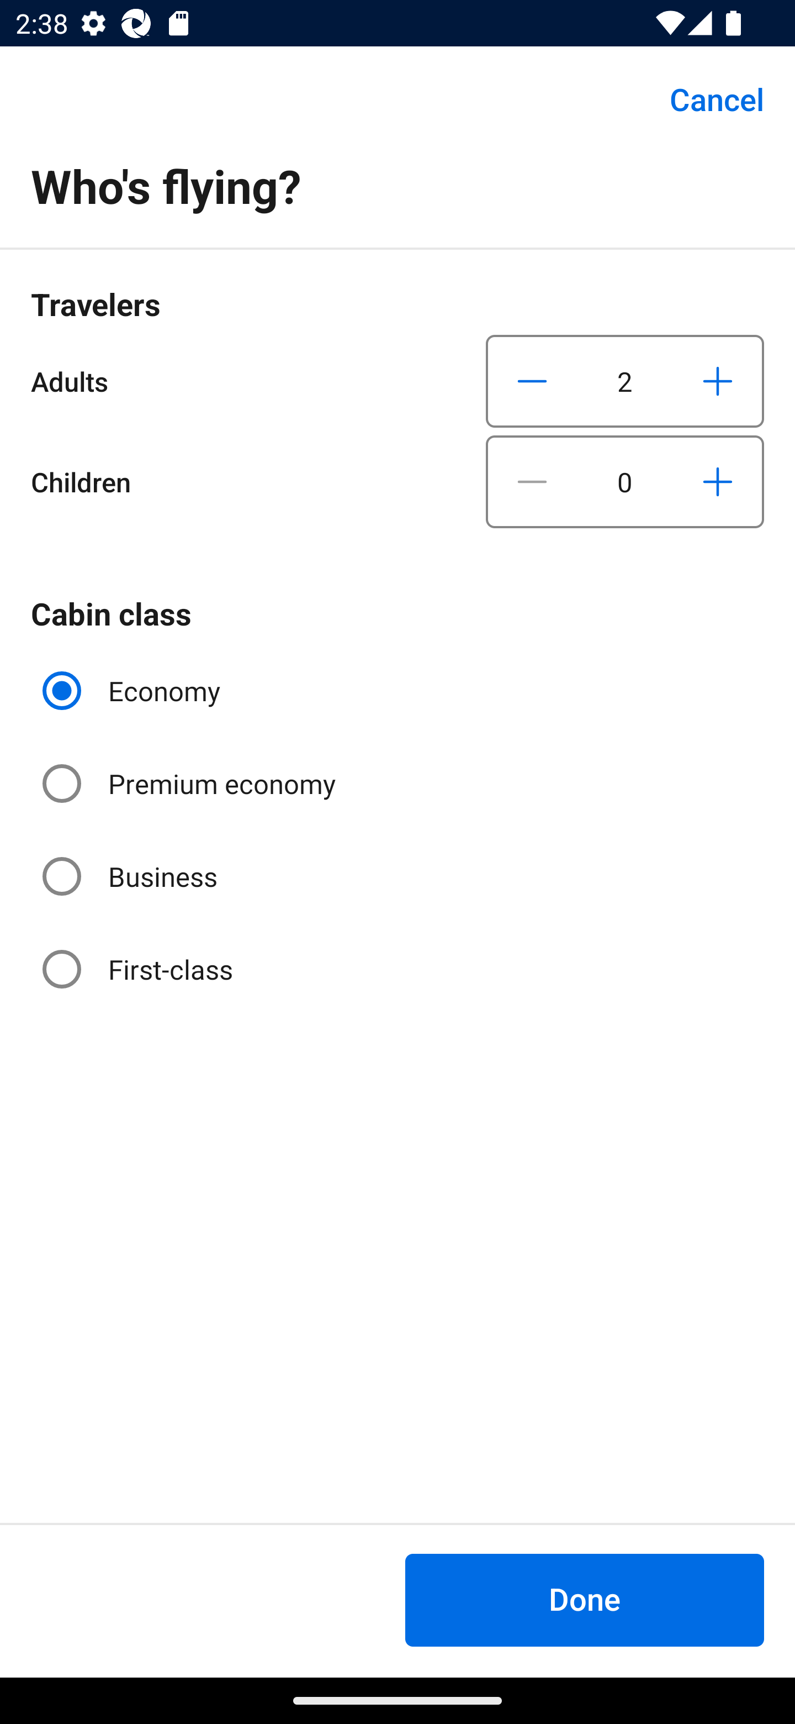 The image size is (795, 1724). I want to click on Cancel, so click(704, 99).